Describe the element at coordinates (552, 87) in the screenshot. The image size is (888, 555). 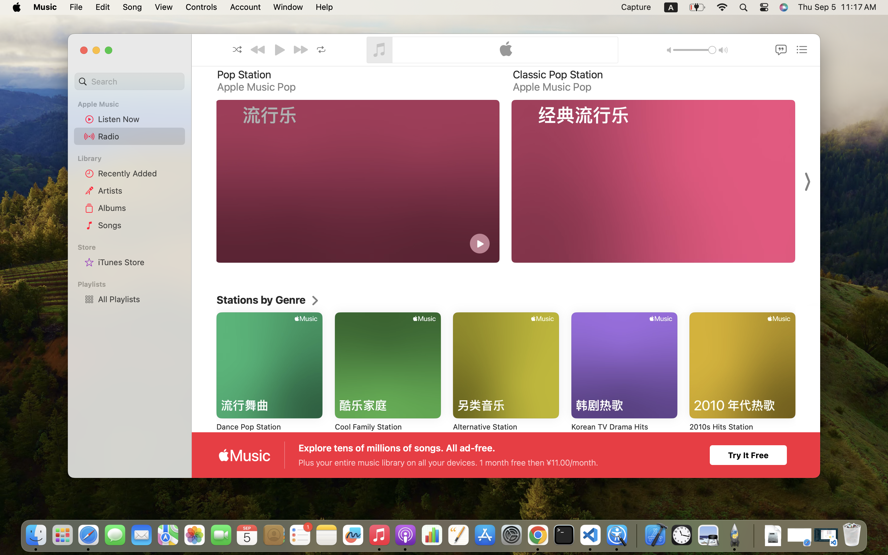
I see `Apple Music Pop` at that location.